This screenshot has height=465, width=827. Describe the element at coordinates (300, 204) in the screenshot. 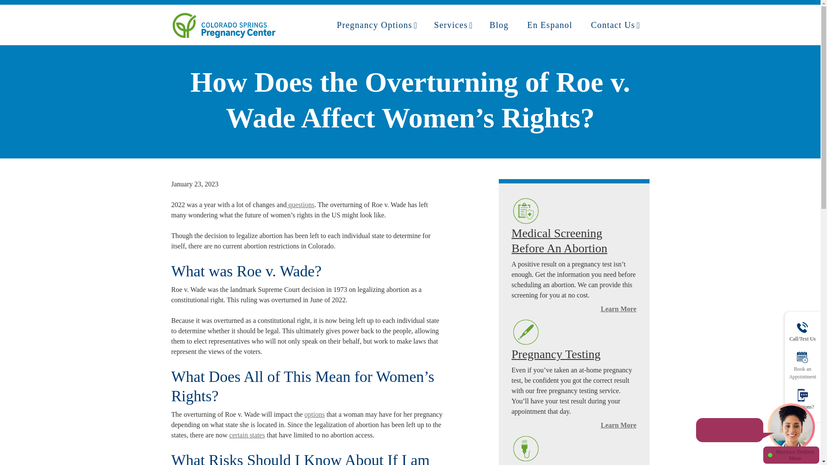

I see `questions` at that location.